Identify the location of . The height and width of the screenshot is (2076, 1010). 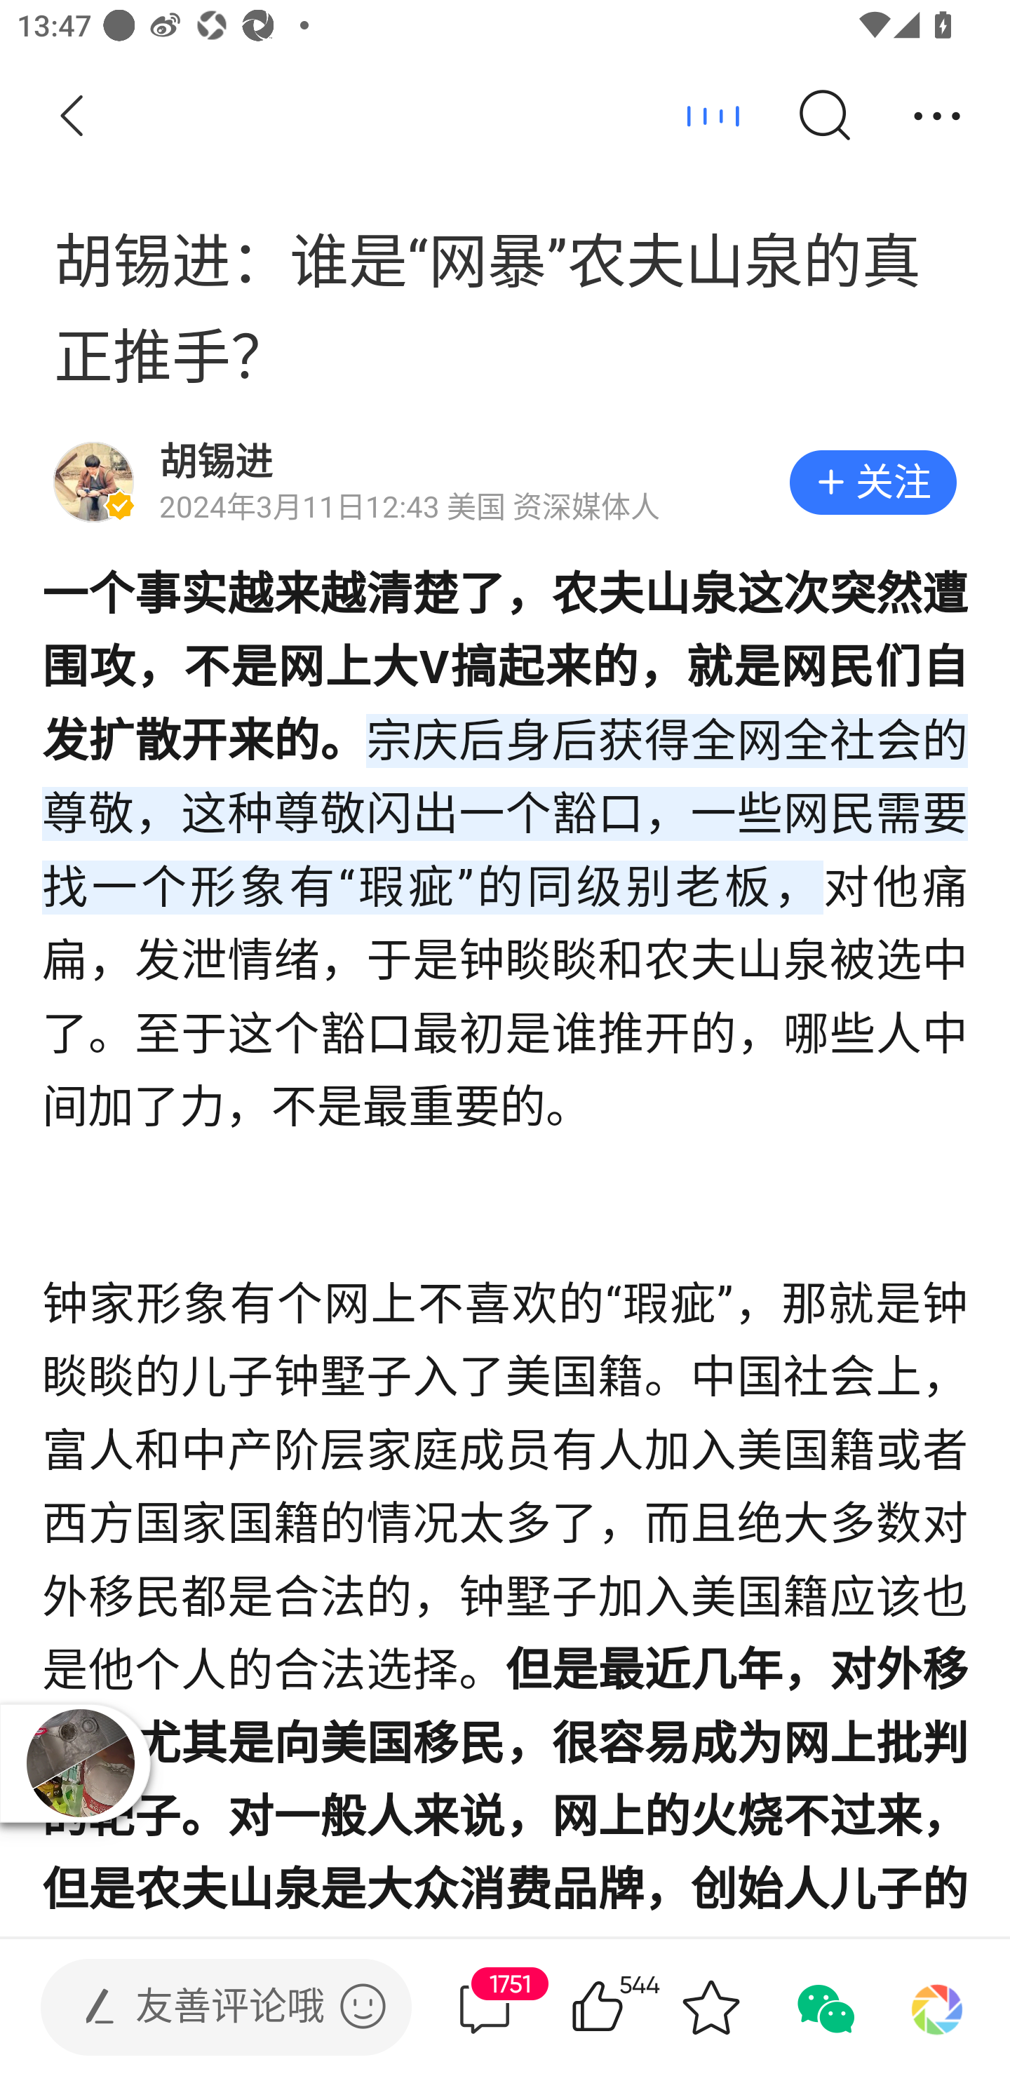
(363, 2006).